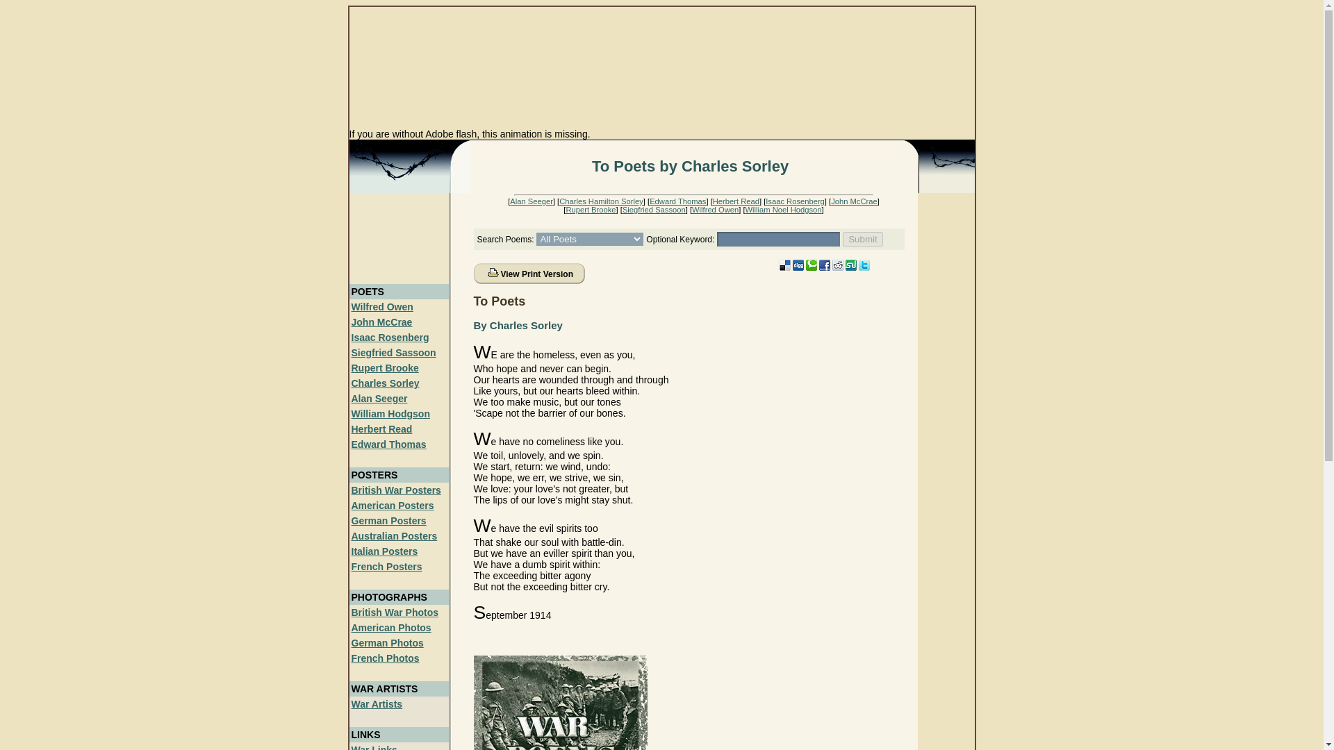 The image size is (1334, 750). Describe the element at coordinates (395, 238) in the screenshot. I see `Advertisement` at that location.